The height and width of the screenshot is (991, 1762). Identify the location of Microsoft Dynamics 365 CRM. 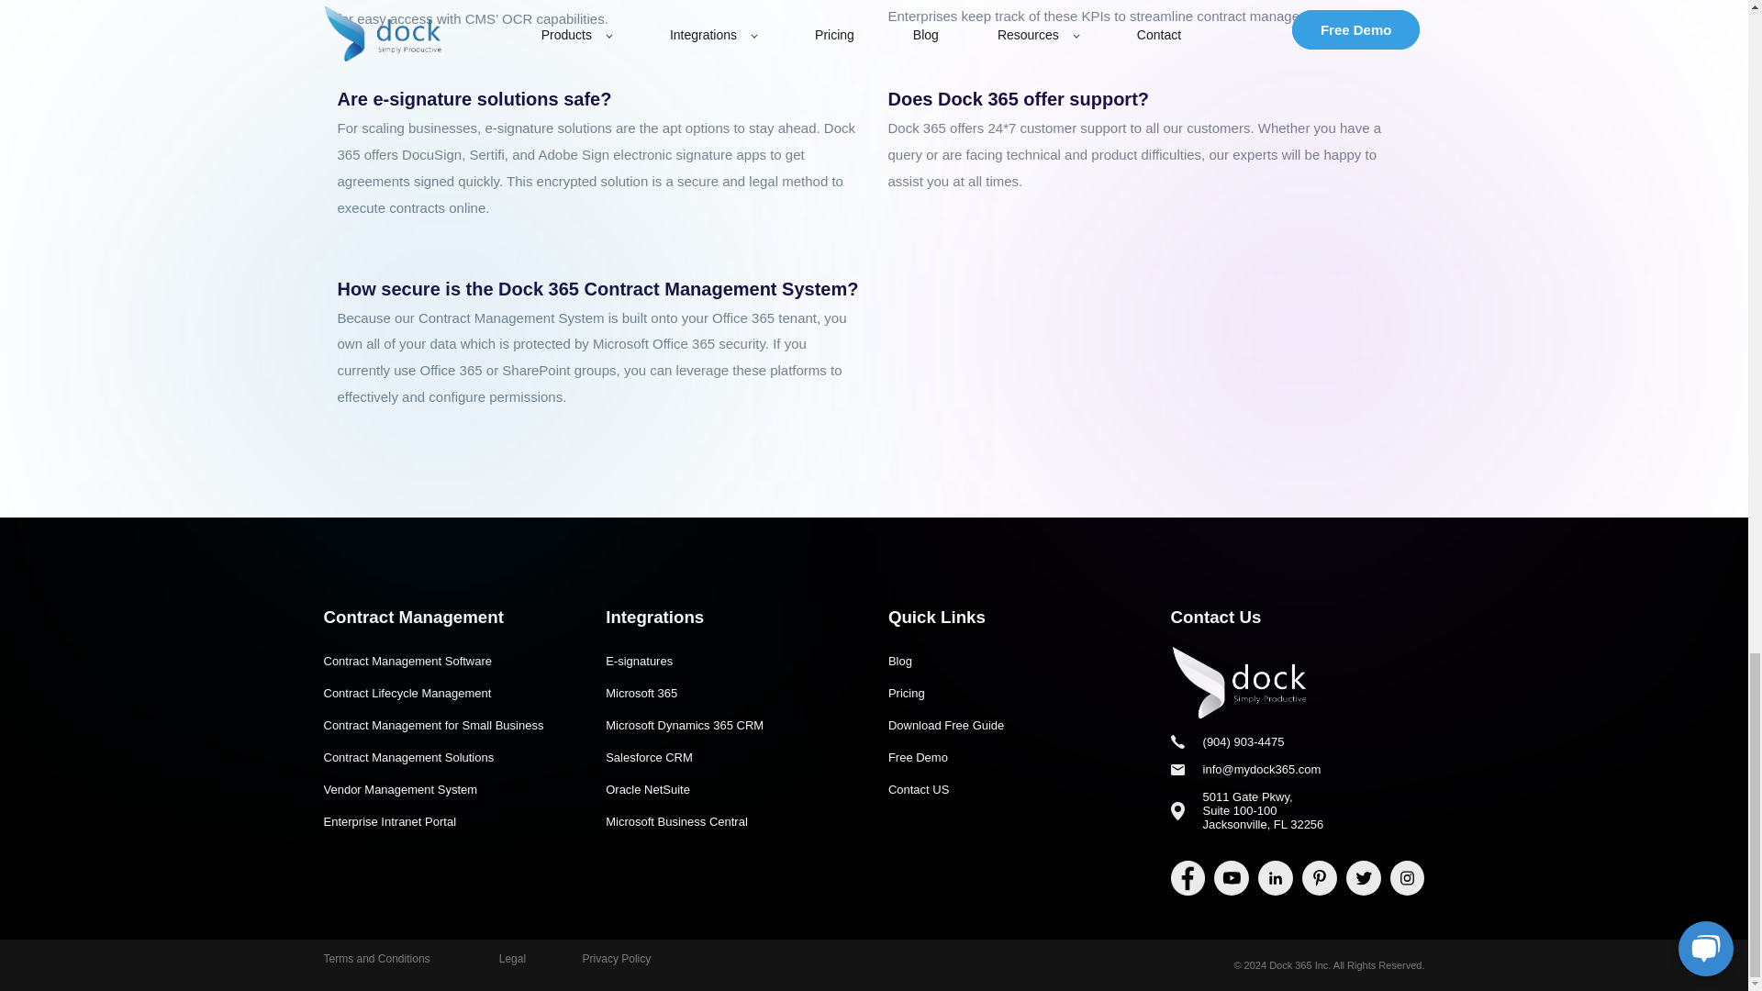
(732, 725).